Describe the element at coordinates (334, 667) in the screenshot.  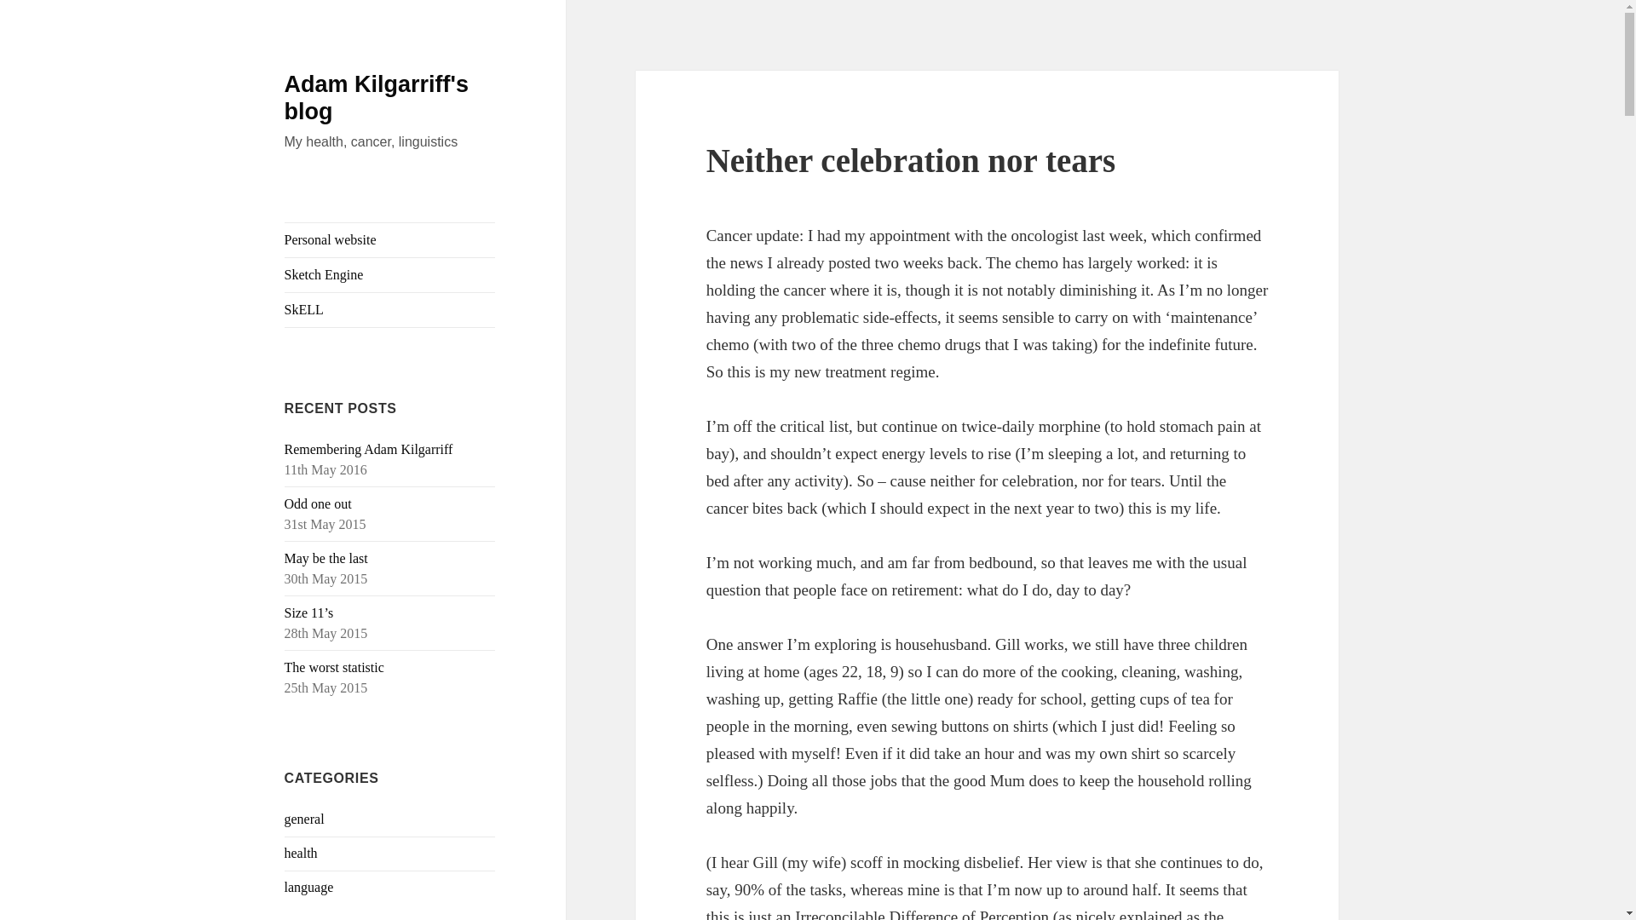
I see `The worst statistic` at that location.